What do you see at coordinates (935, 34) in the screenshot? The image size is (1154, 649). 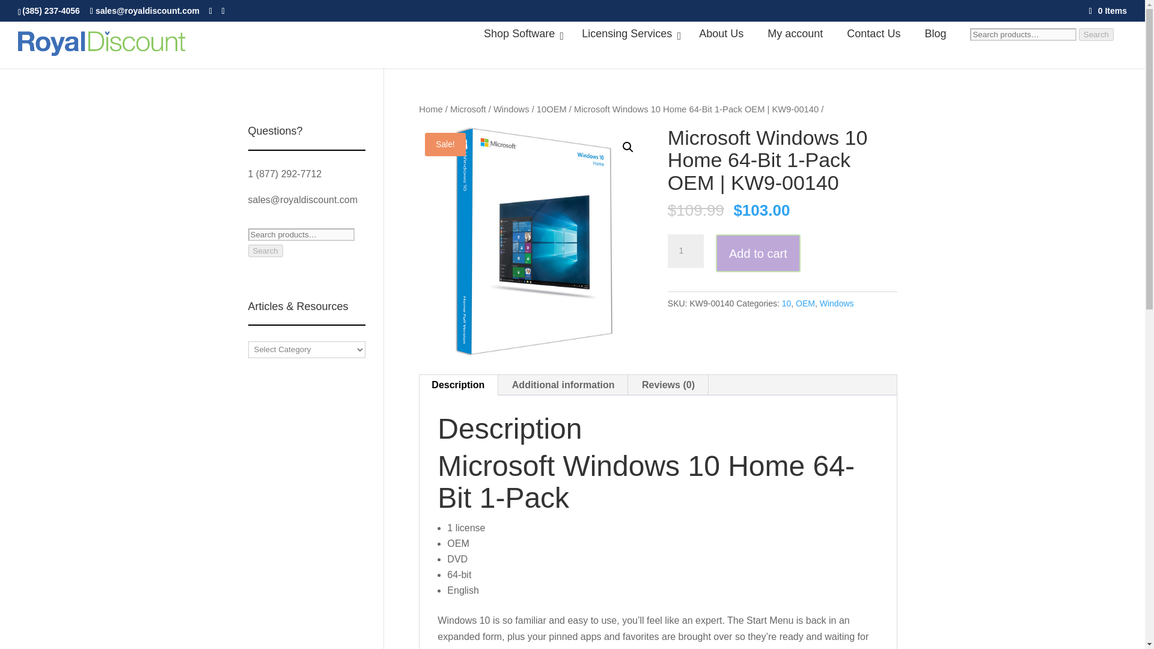 I see `Blog` at bounding box center [935, 34].